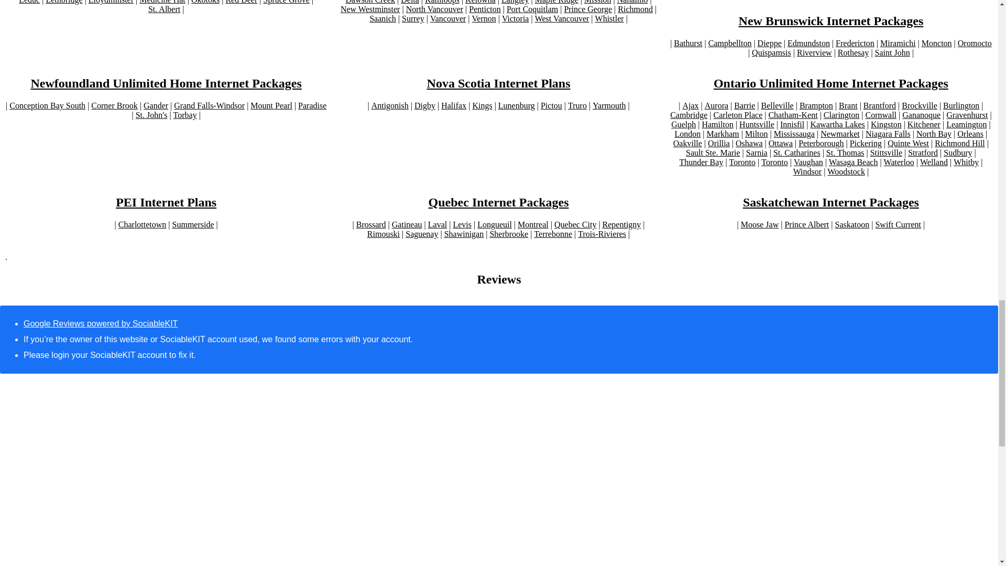 The image size is (1006, 566). Describe the element at coordinates (64, 2) in the screenshot. I see `Lethbridge` at that location.